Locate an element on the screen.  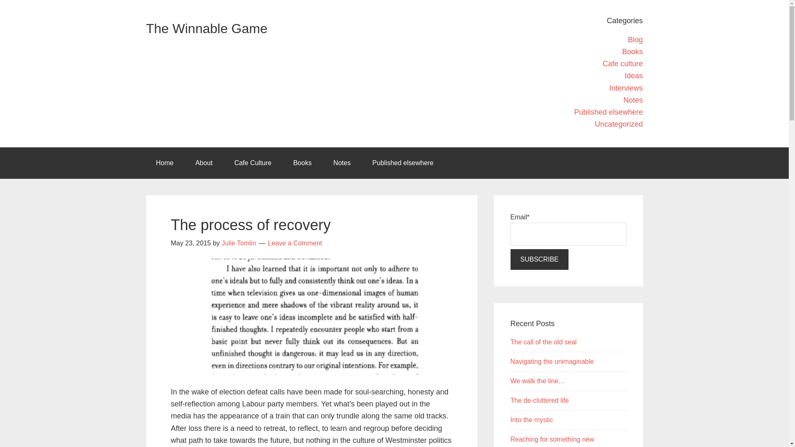
The de-cluttered life is located at coordinates (539, 401).